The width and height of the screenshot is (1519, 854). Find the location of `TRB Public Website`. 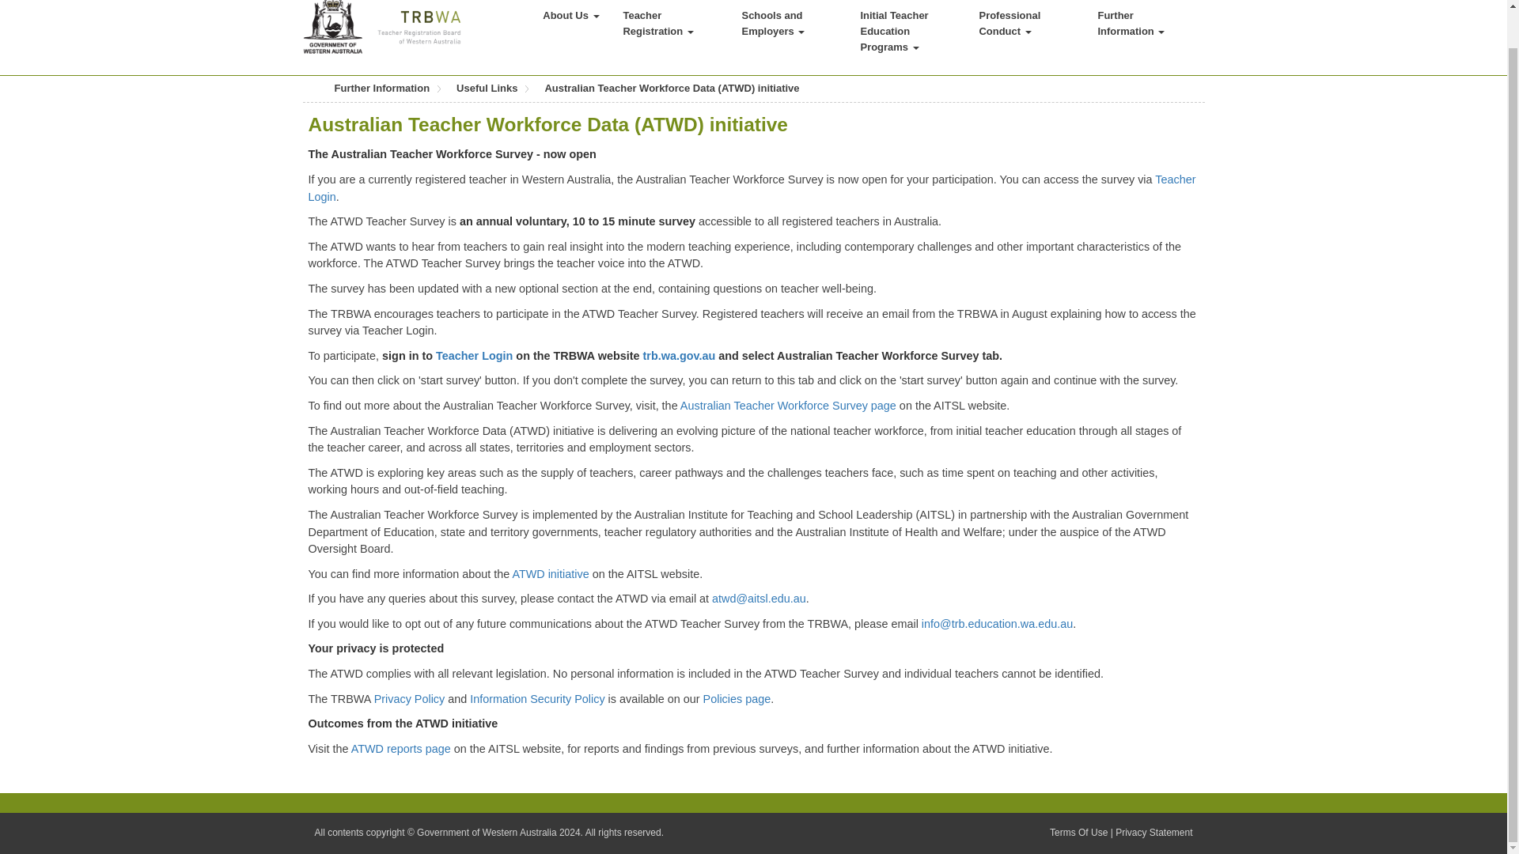

TRB Public Website is located at coordinates (381, 24).